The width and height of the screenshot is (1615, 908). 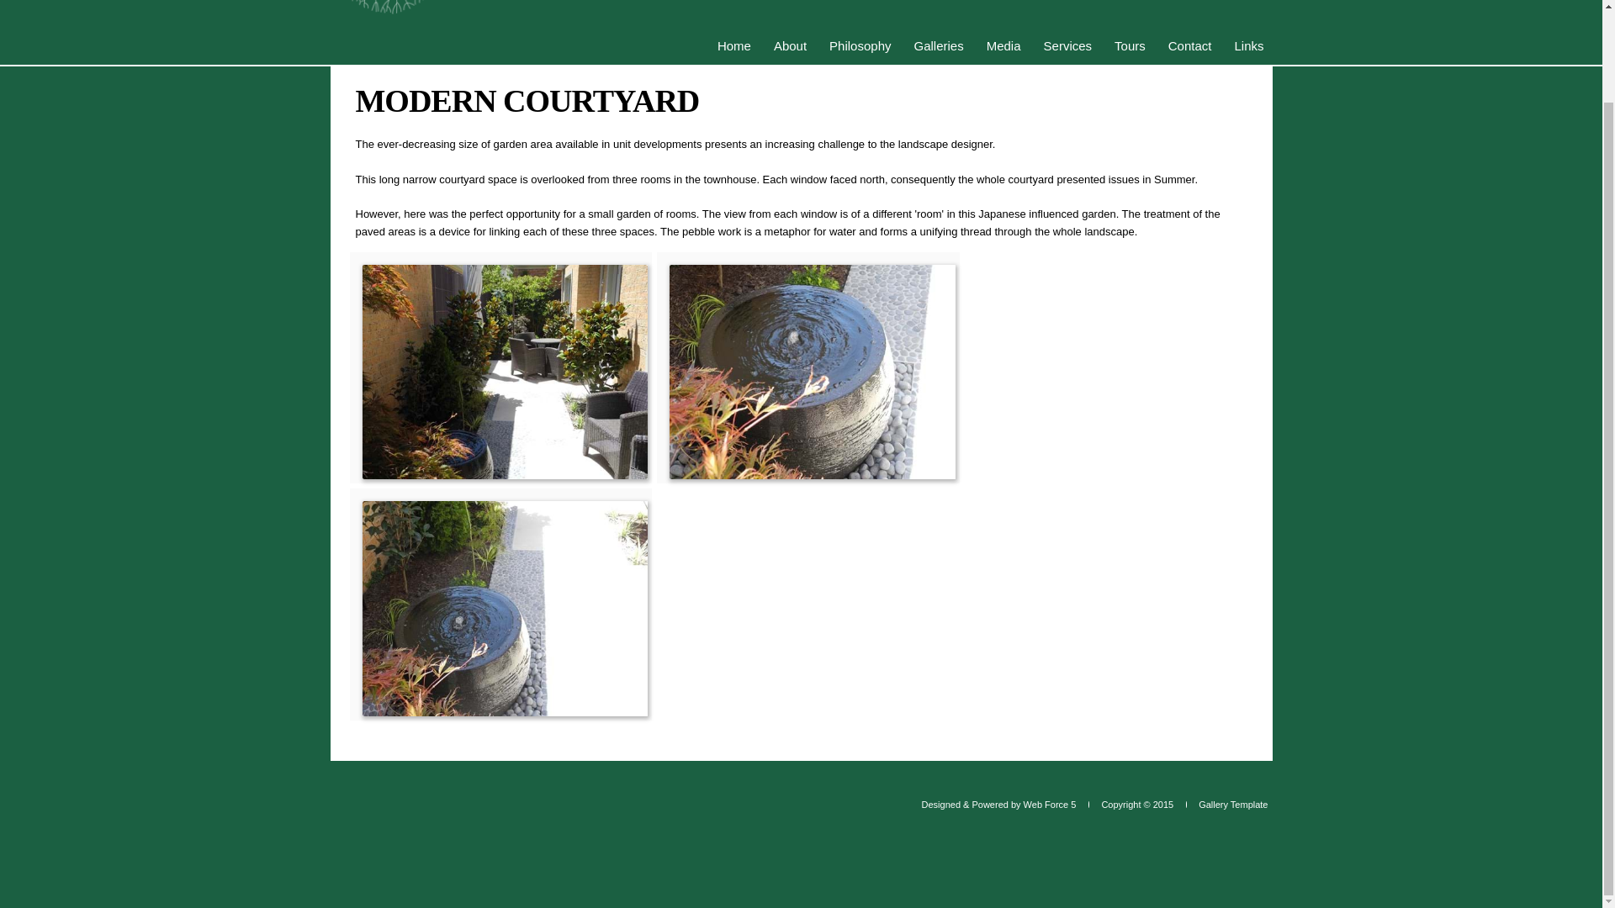 What do you see at coordinates (1189, 45) in the screenshot?
I see `Contact` at bounding box center [1189, 45].